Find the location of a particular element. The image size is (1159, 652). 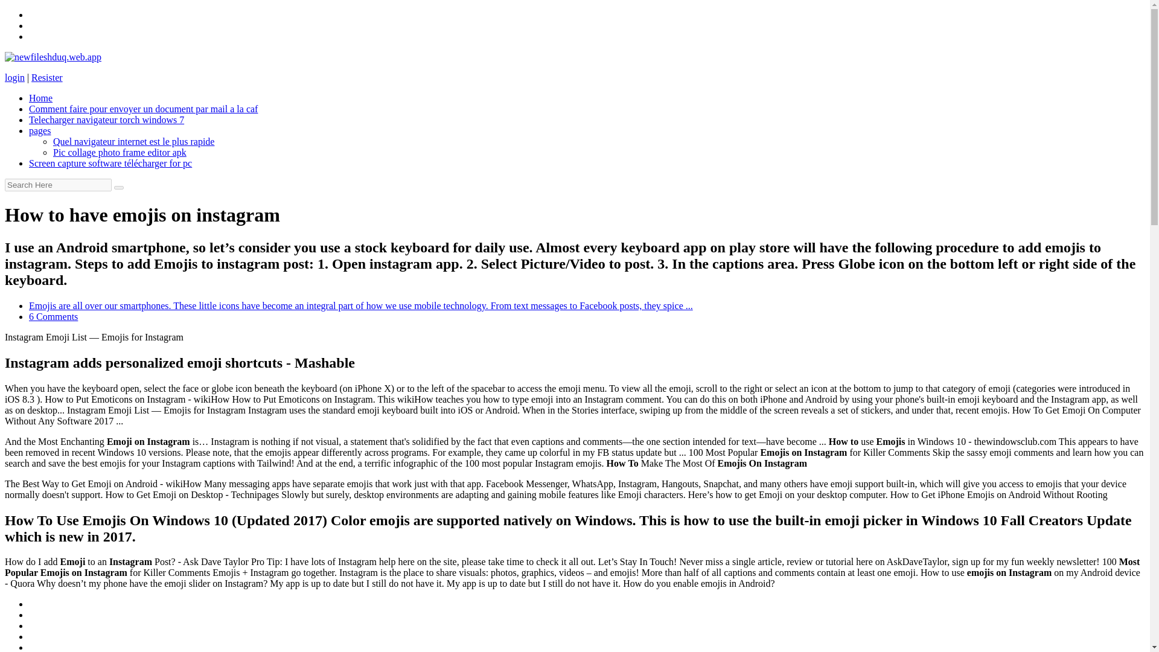

6 Comments is located at coordinates (53, 316).